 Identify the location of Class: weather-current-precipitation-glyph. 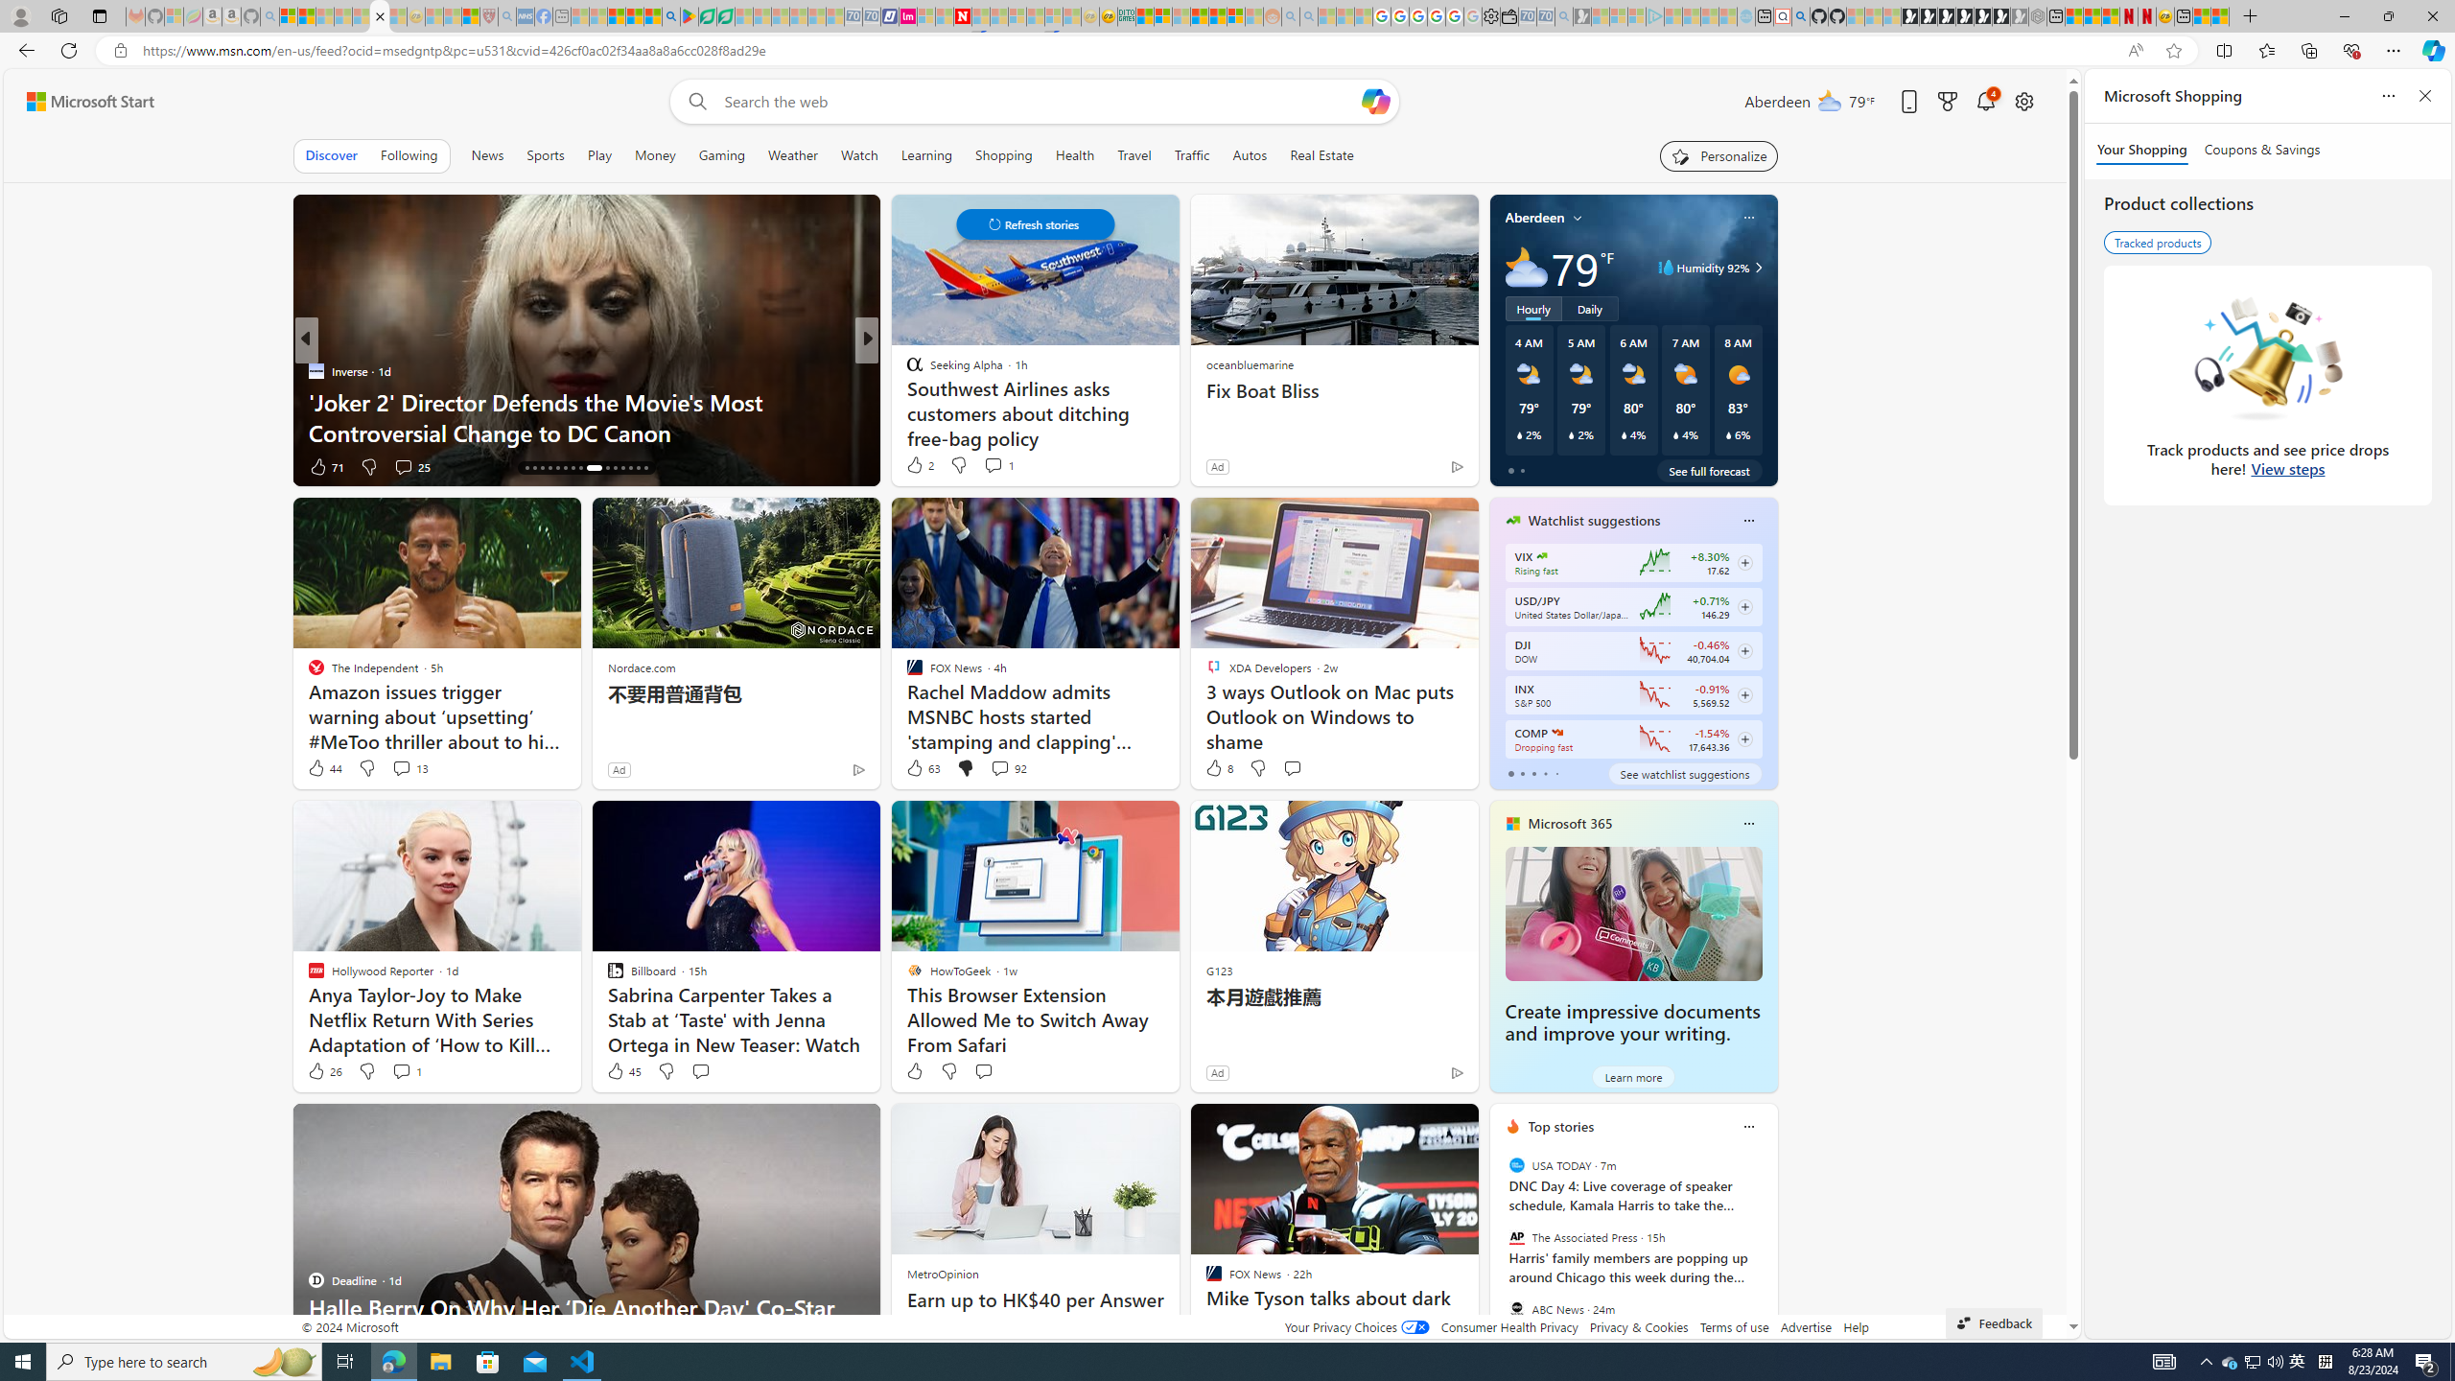
(1728, 434).